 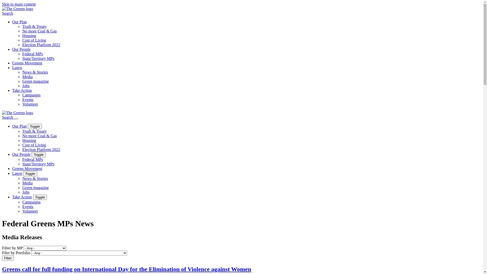 I want to click on Take Action, so click(x=22, y=90).